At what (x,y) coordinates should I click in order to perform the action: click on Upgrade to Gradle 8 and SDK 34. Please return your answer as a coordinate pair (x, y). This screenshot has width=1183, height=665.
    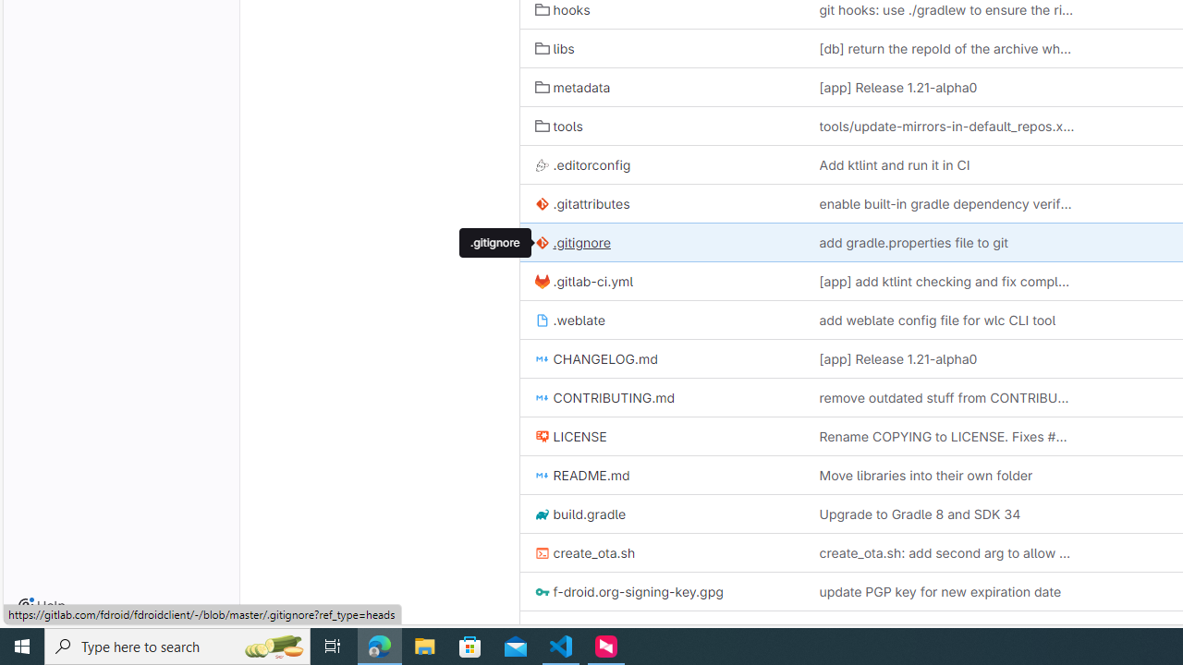
    Looking at the image, I should click on (946, 514).